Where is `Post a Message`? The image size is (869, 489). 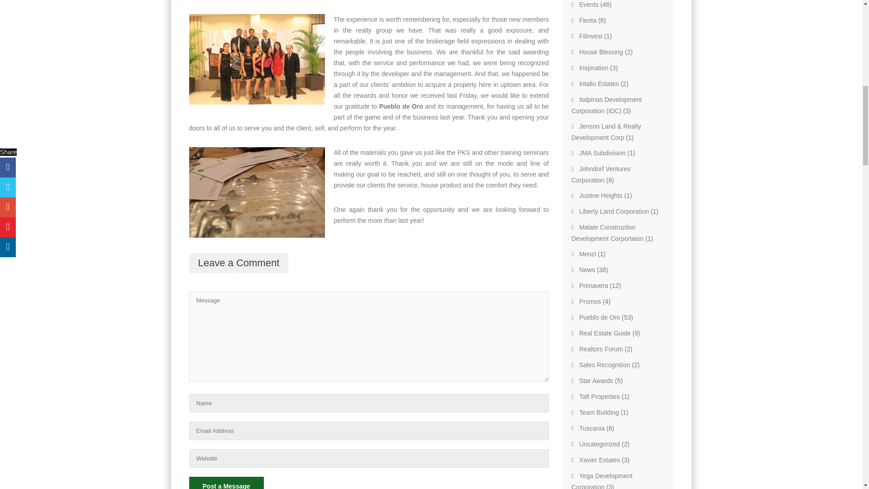
Post a Message is located at coordinates (226, 483).